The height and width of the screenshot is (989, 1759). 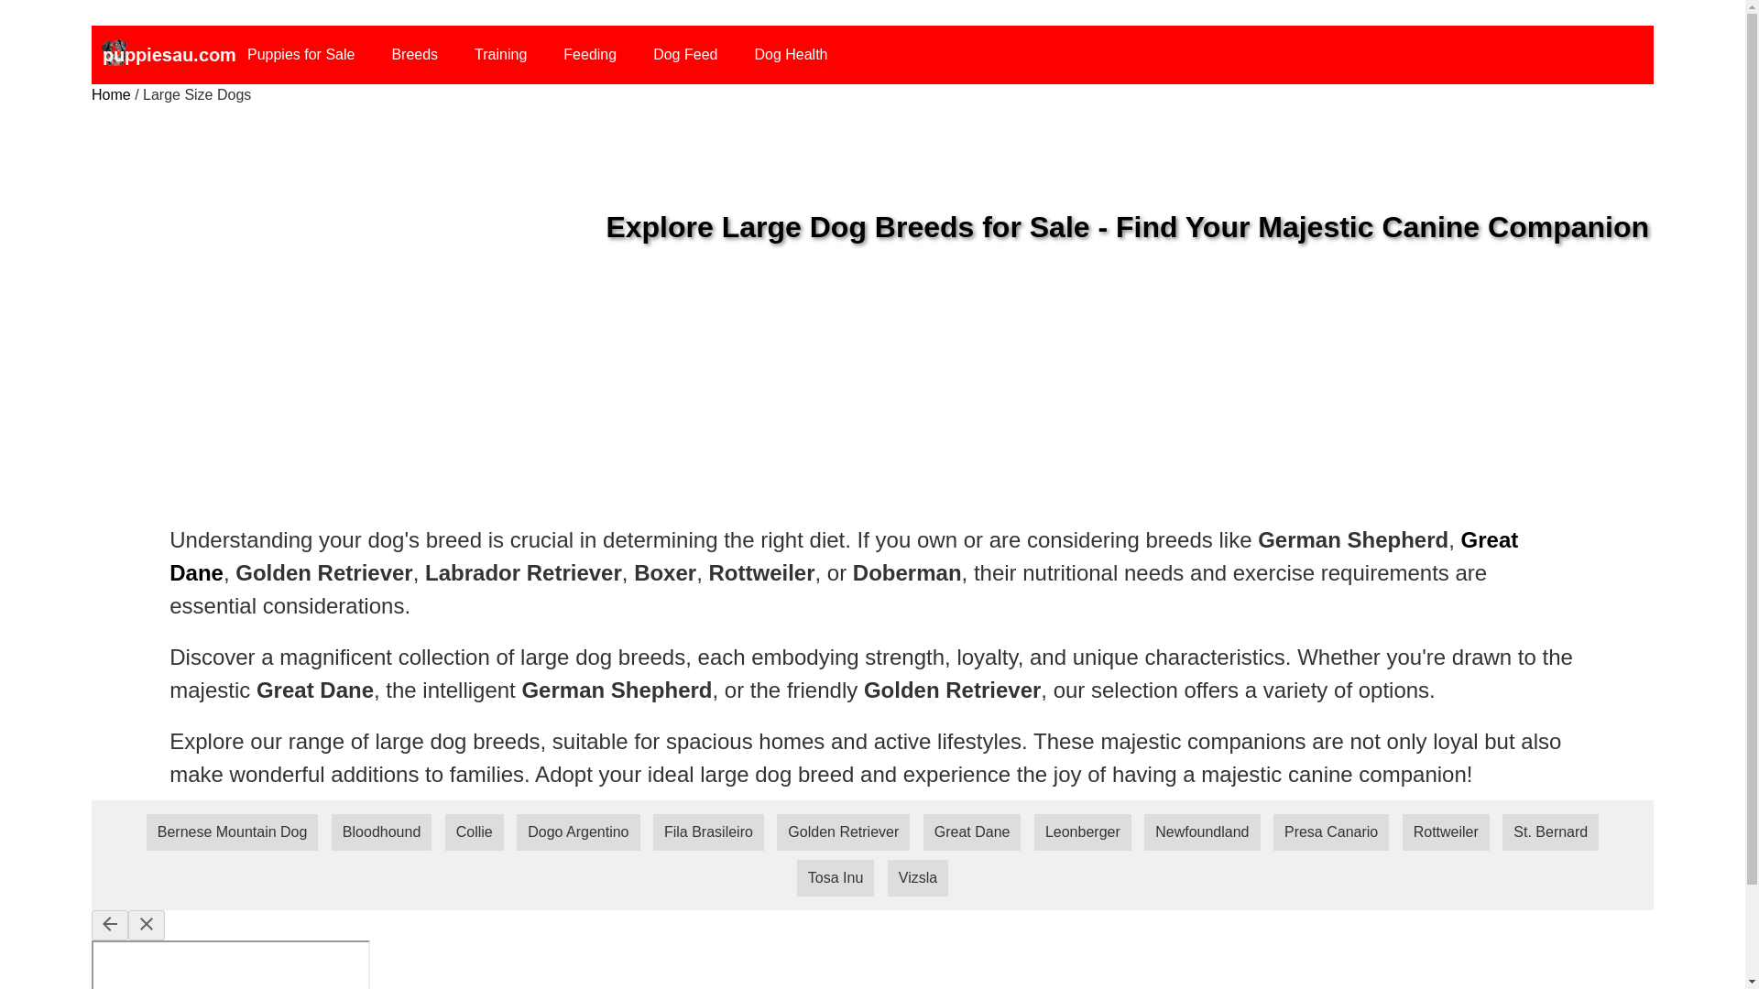 What do you see at coordinates (414, 55) in the screenshot?
I see `Breeds` at bounding box center [414, 55].